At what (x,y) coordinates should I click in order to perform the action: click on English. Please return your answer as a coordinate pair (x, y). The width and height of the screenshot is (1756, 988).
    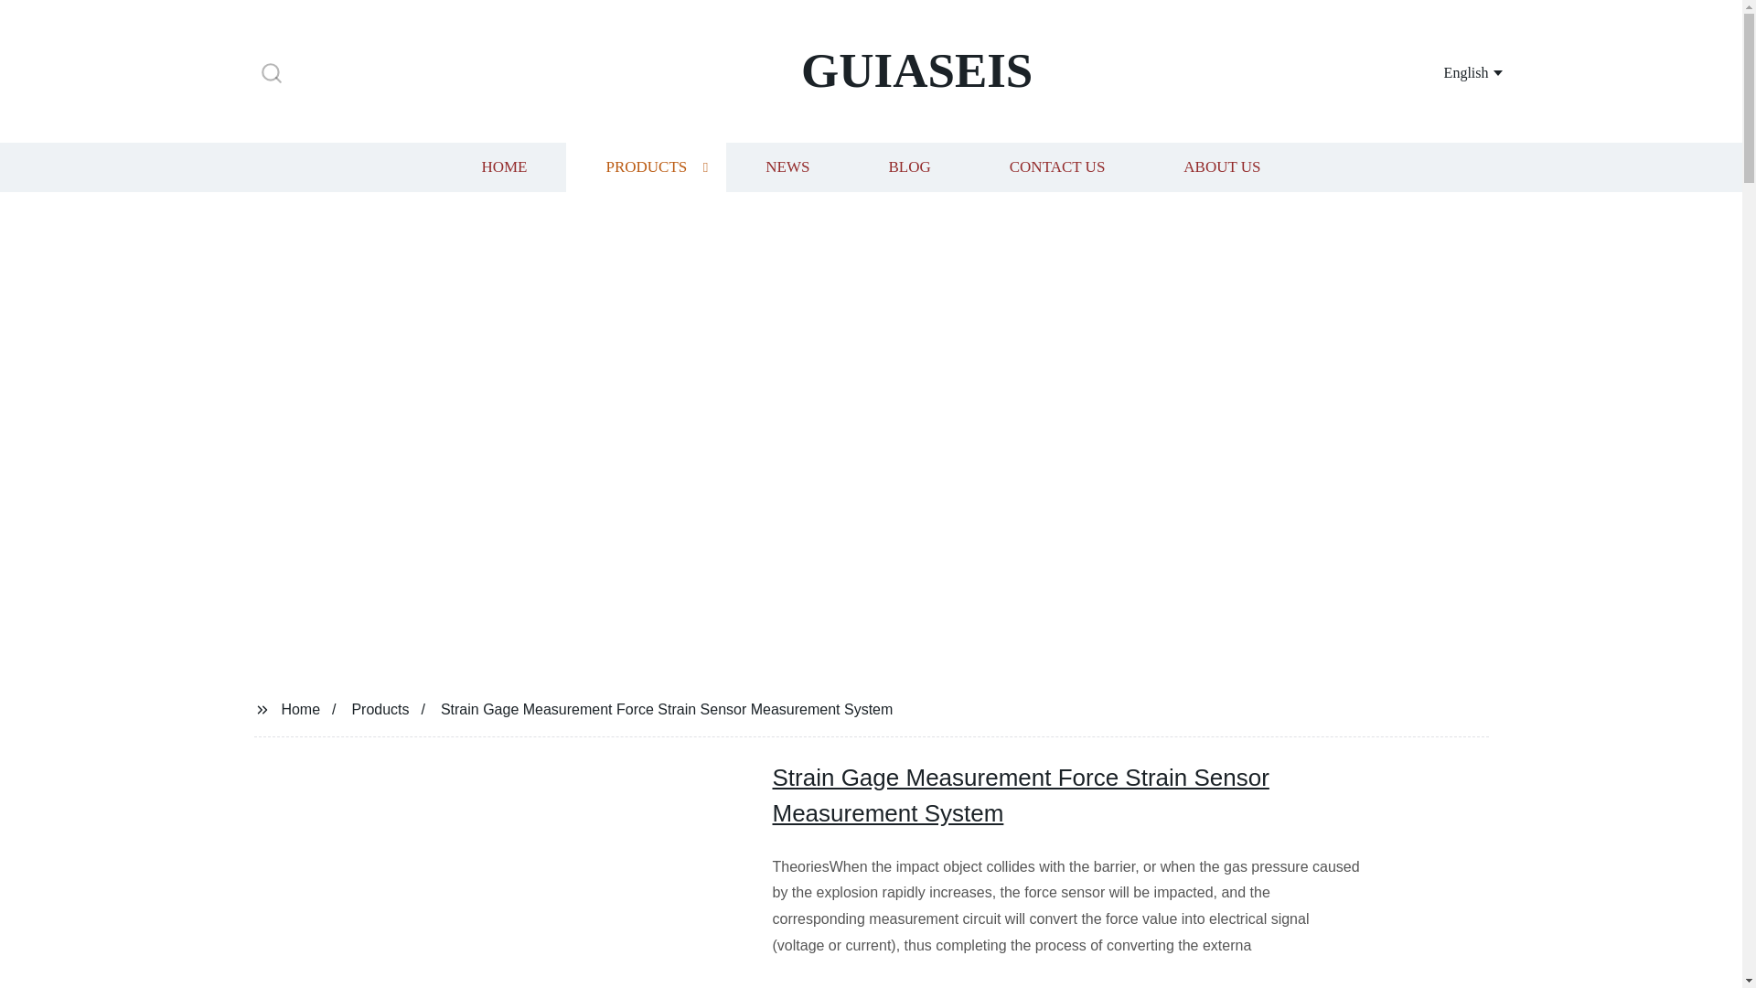
    Looking at the image, I should click on (1451, 71).